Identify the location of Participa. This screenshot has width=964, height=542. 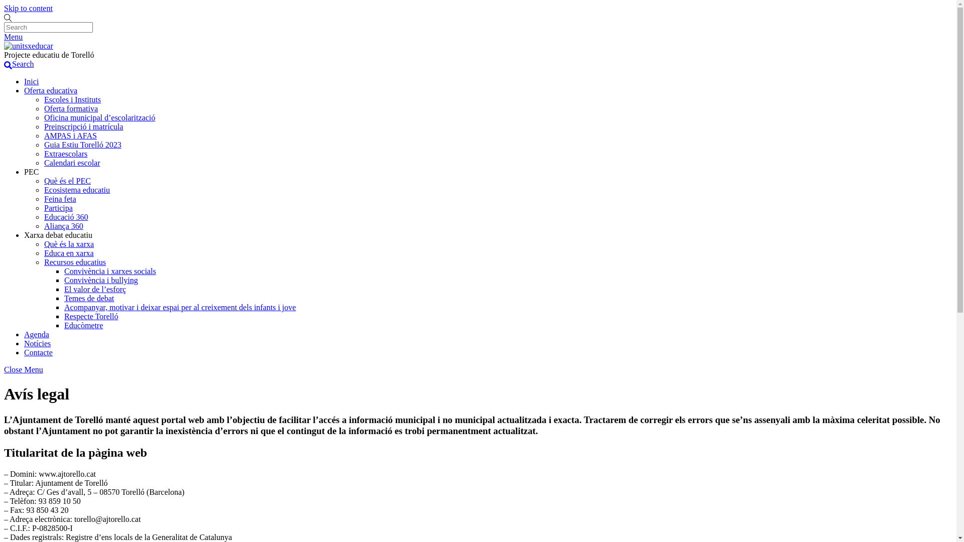
(58, 208).